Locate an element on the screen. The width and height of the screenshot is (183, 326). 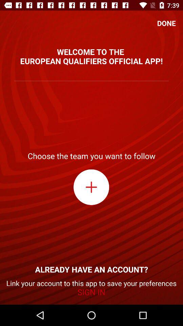
jump to the link your account is located at coordinates (91, 288).